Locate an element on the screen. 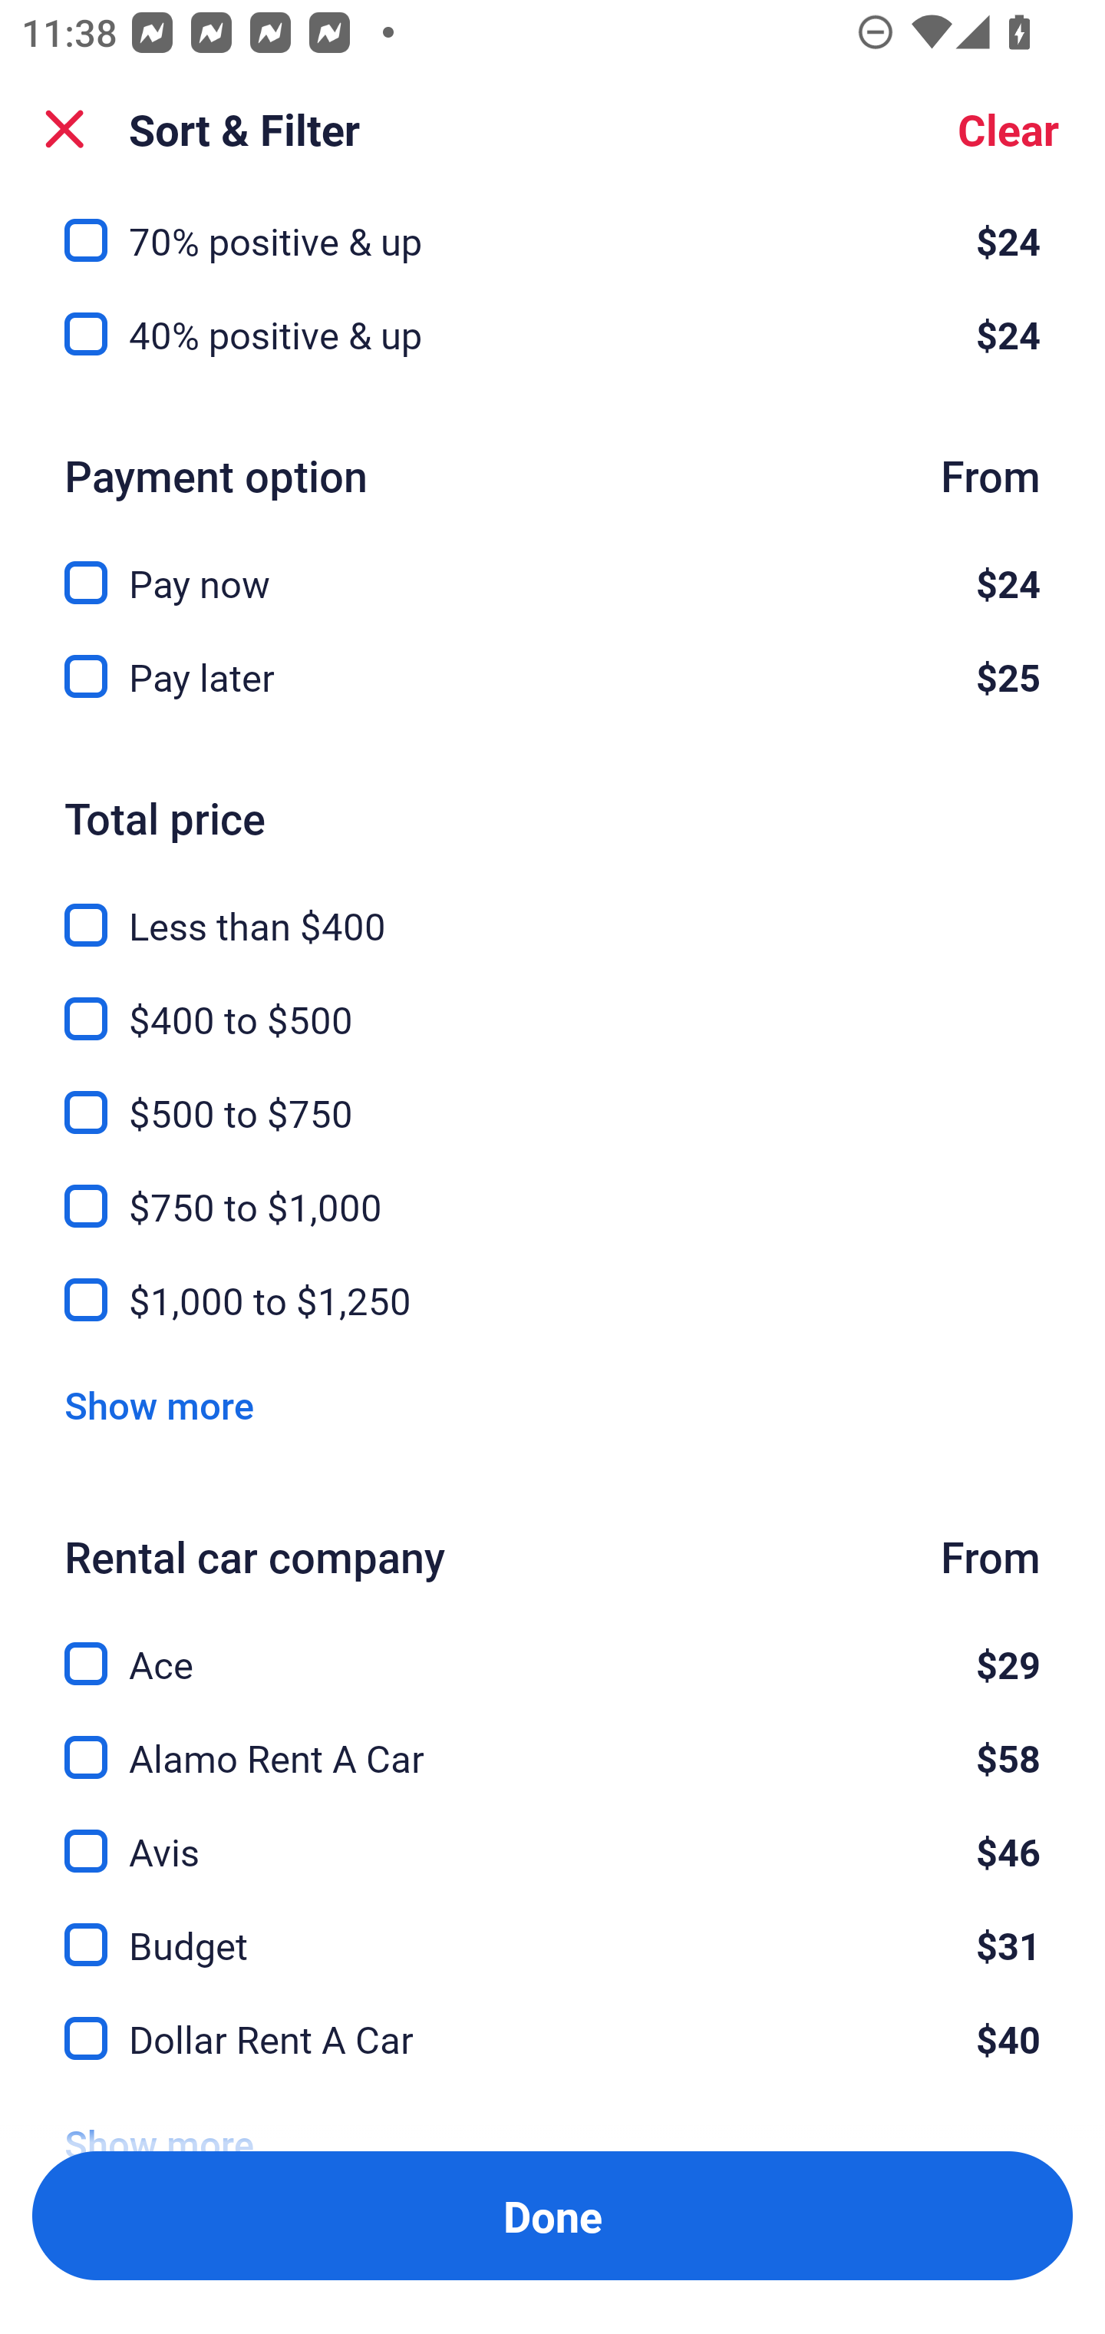 The height and width of the screenshot is (2334, 1105). $1,000 to $1,250, $1,000 to $1,250 is located at coordinates (552, 1301).